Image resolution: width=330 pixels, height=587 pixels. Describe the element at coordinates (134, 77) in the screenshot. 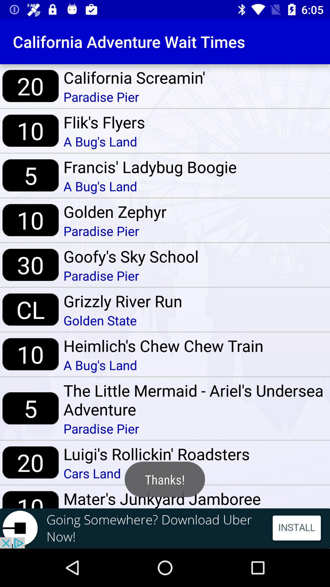

I see `tap item above the paradise pier` at that location.